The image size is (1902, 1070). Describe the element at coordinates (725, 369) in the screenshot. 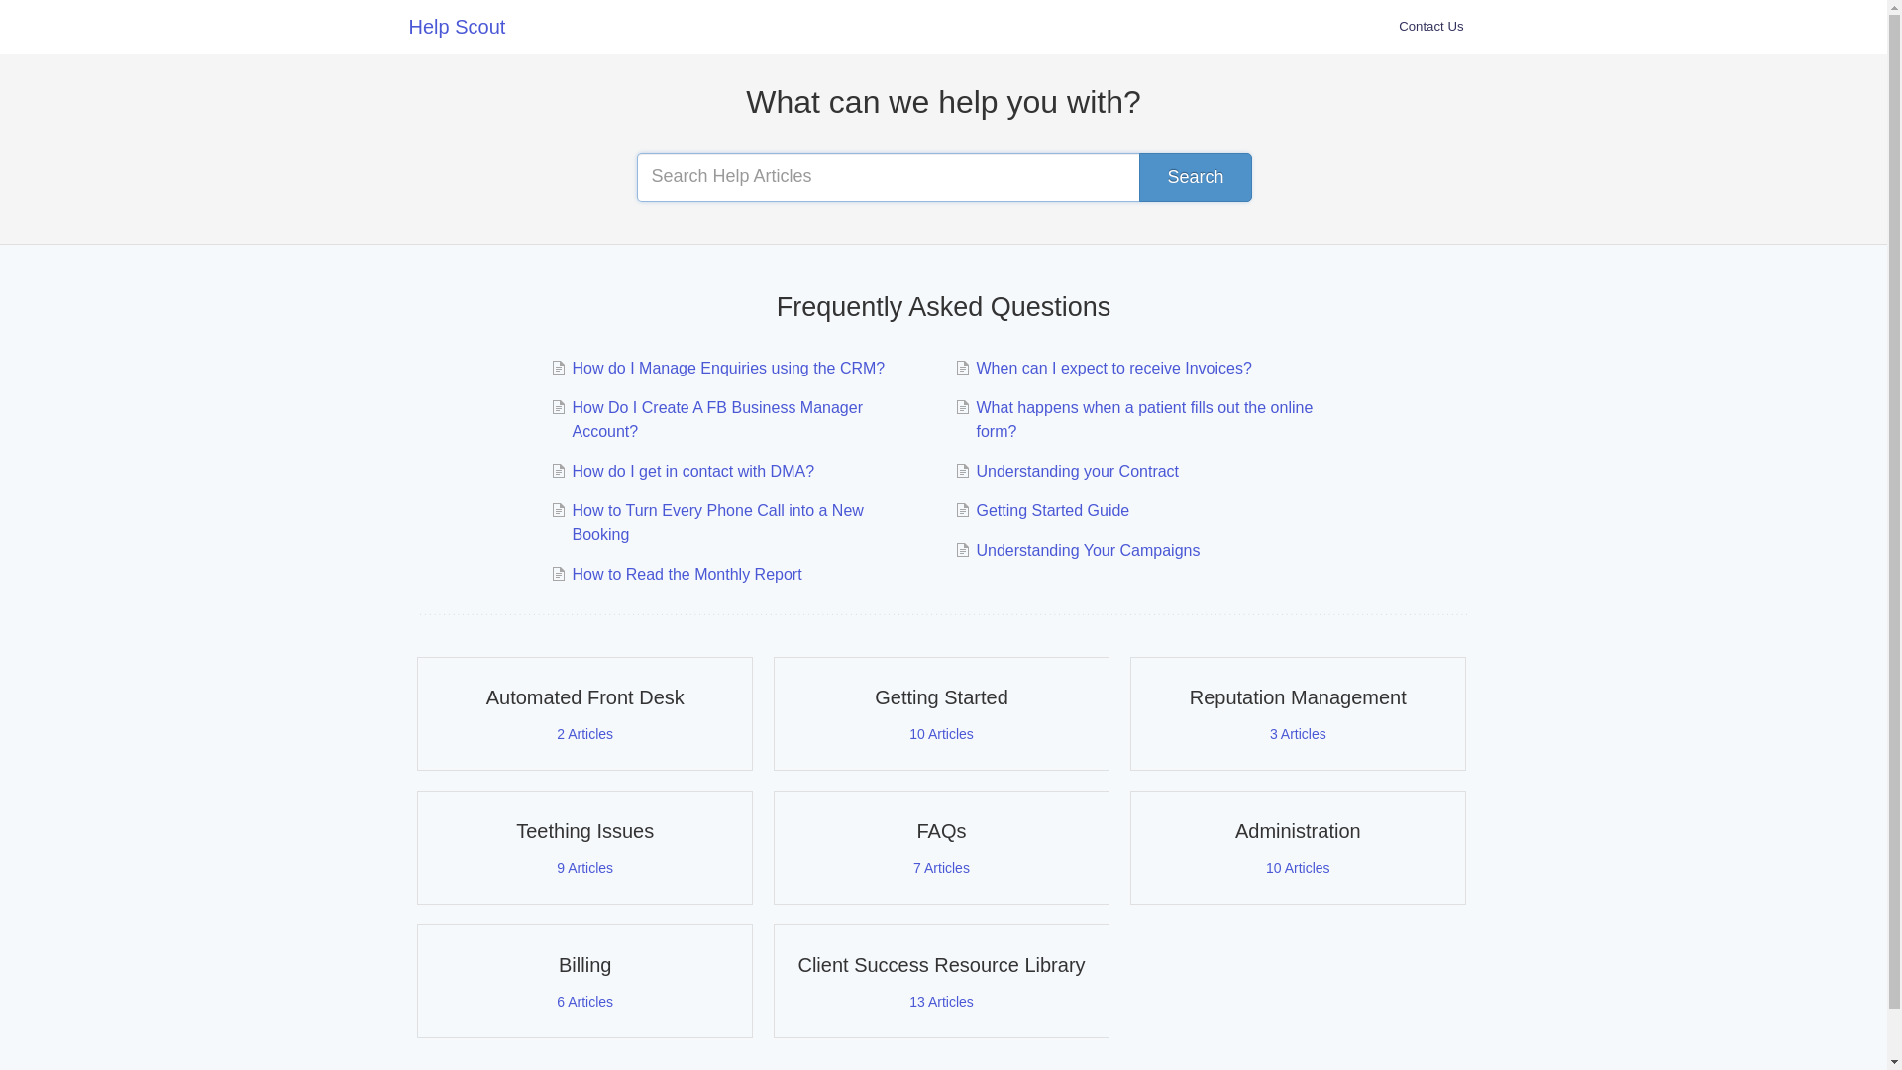

I see `How do I Manage Enquiries using the CRM?` at that location.